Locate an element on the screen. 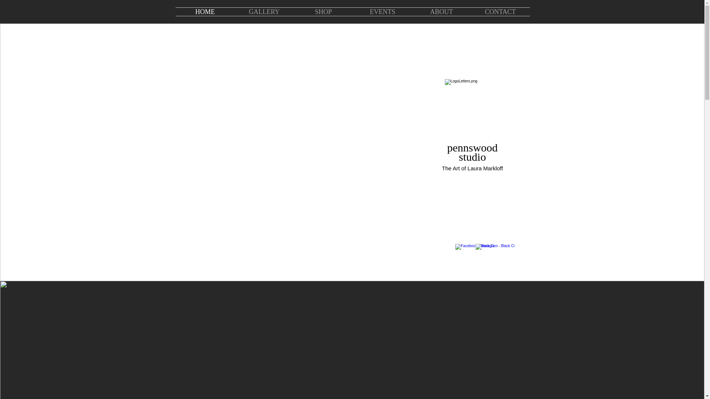  studio is located at coordinates (472, 157).